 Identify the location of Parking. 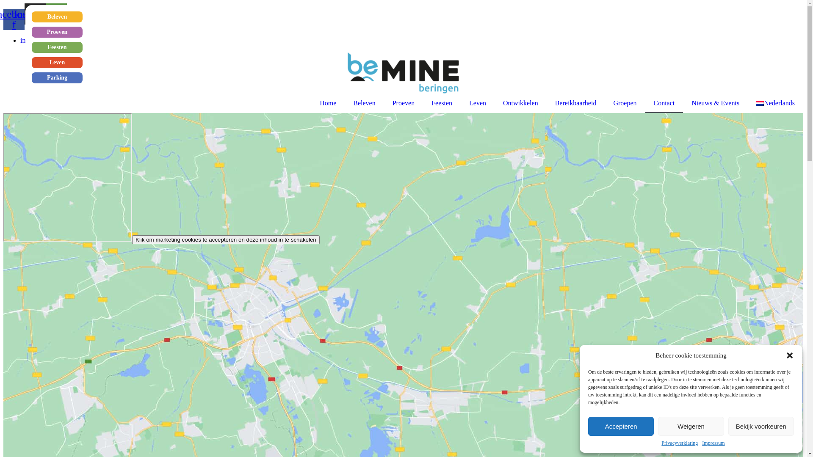
(57, 78).